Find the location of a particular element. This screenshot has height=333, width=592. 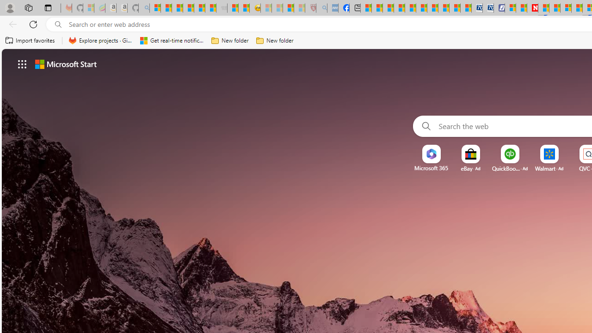

Climate Damage Becomes Too Severe To Reverse is located at coordinates (400, 8).